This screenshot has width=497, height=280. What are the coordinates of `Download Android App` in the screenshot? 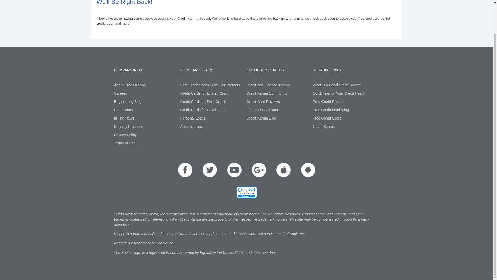 It's located at (308, 170).